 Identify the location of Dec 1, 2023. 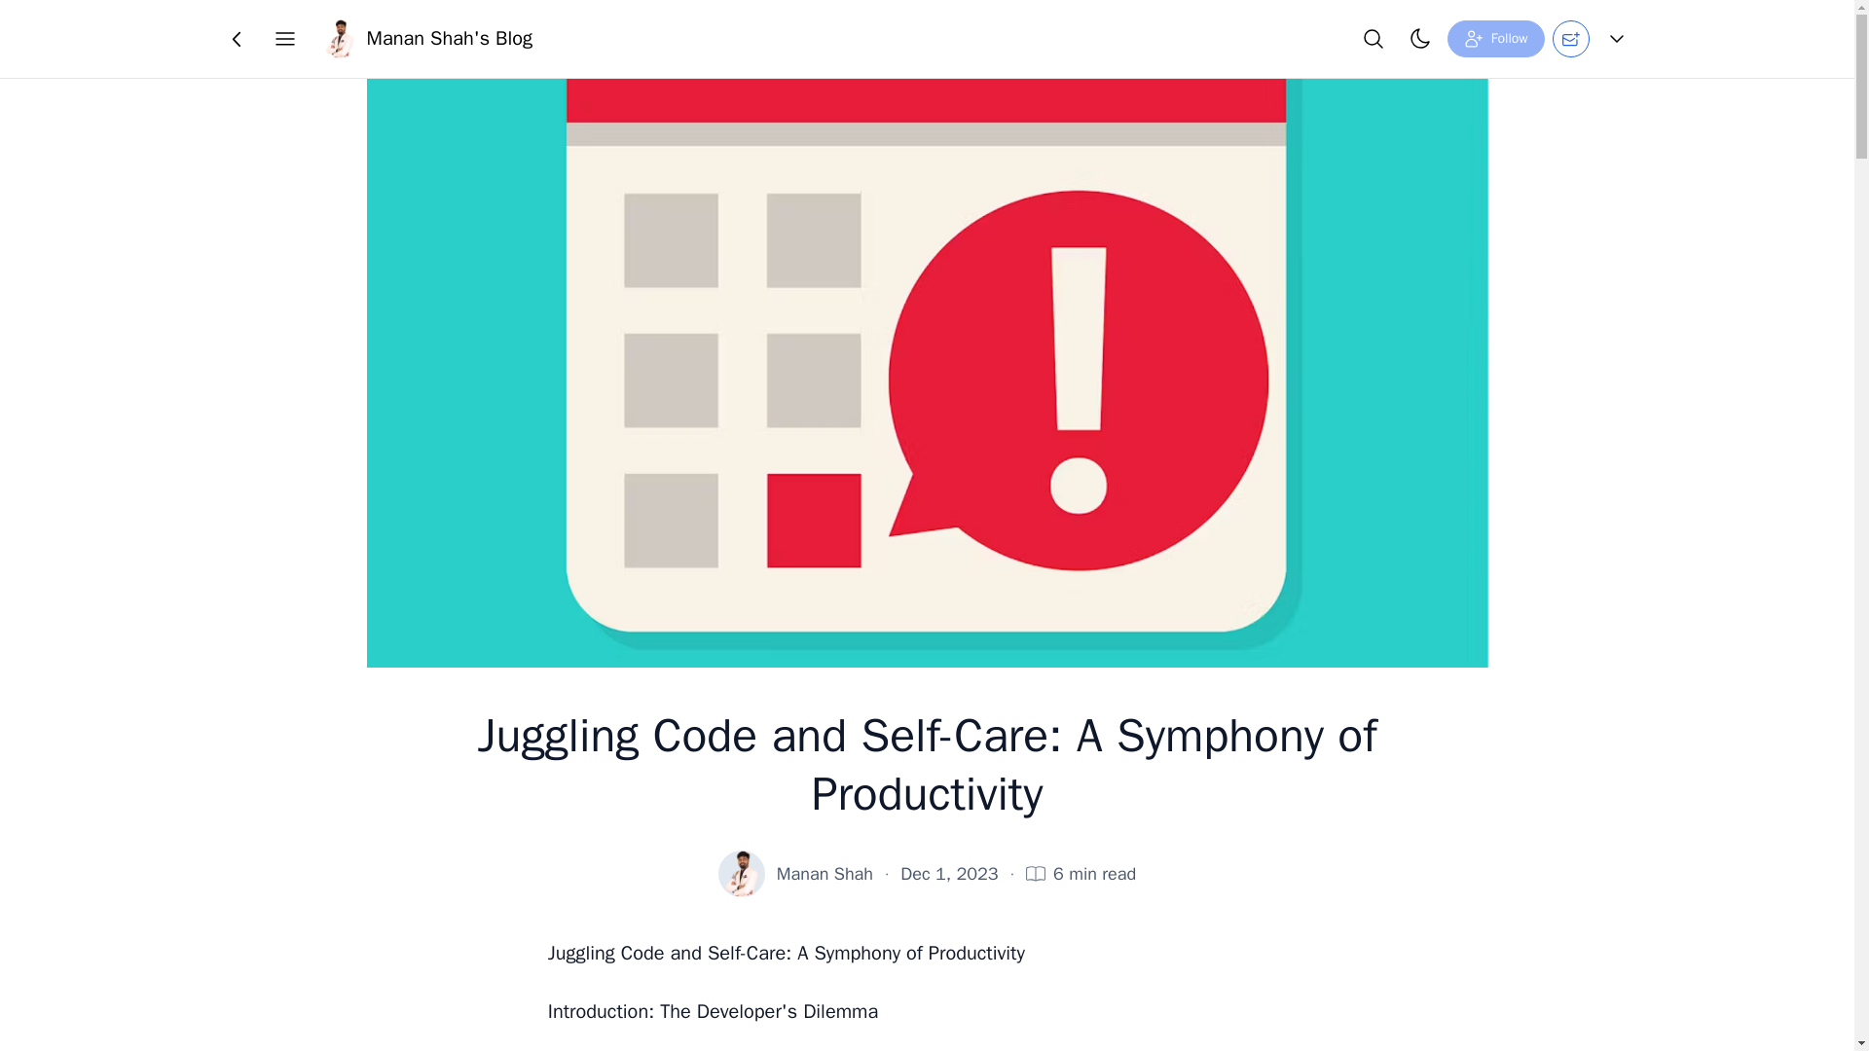
(949, 874).